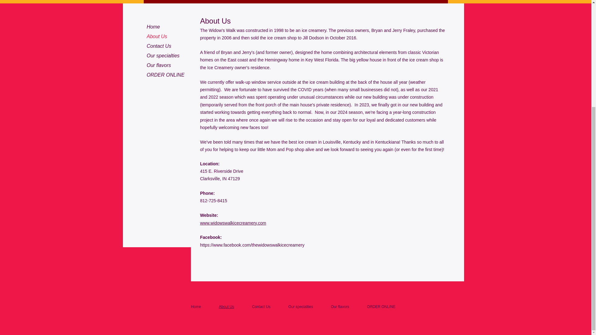 This screenshot has height=335, width=596. What do you see at coordinates (159, 46) in the screenshot?
I see `Contact Us` at bounding box center [159, 46].